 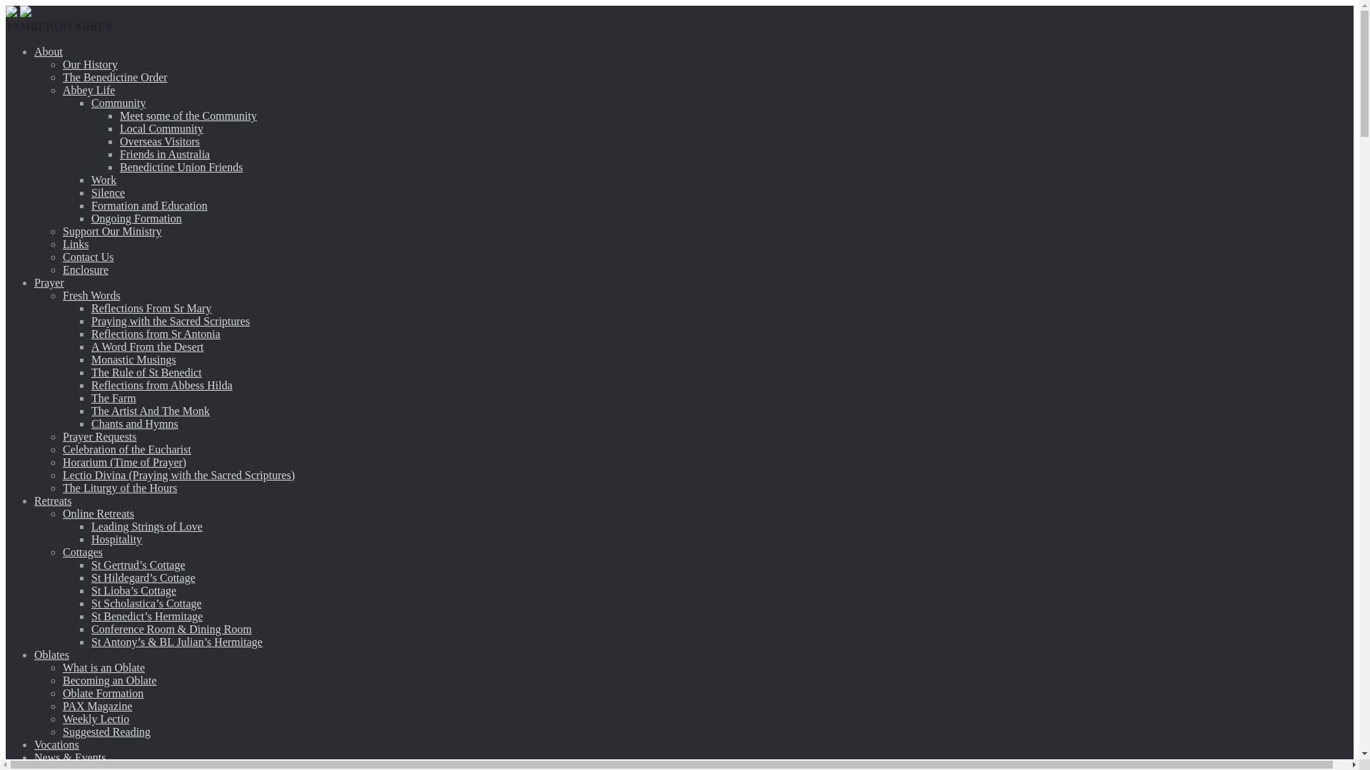 I want to click on Prayer Requests, so click(x=100, y=436).